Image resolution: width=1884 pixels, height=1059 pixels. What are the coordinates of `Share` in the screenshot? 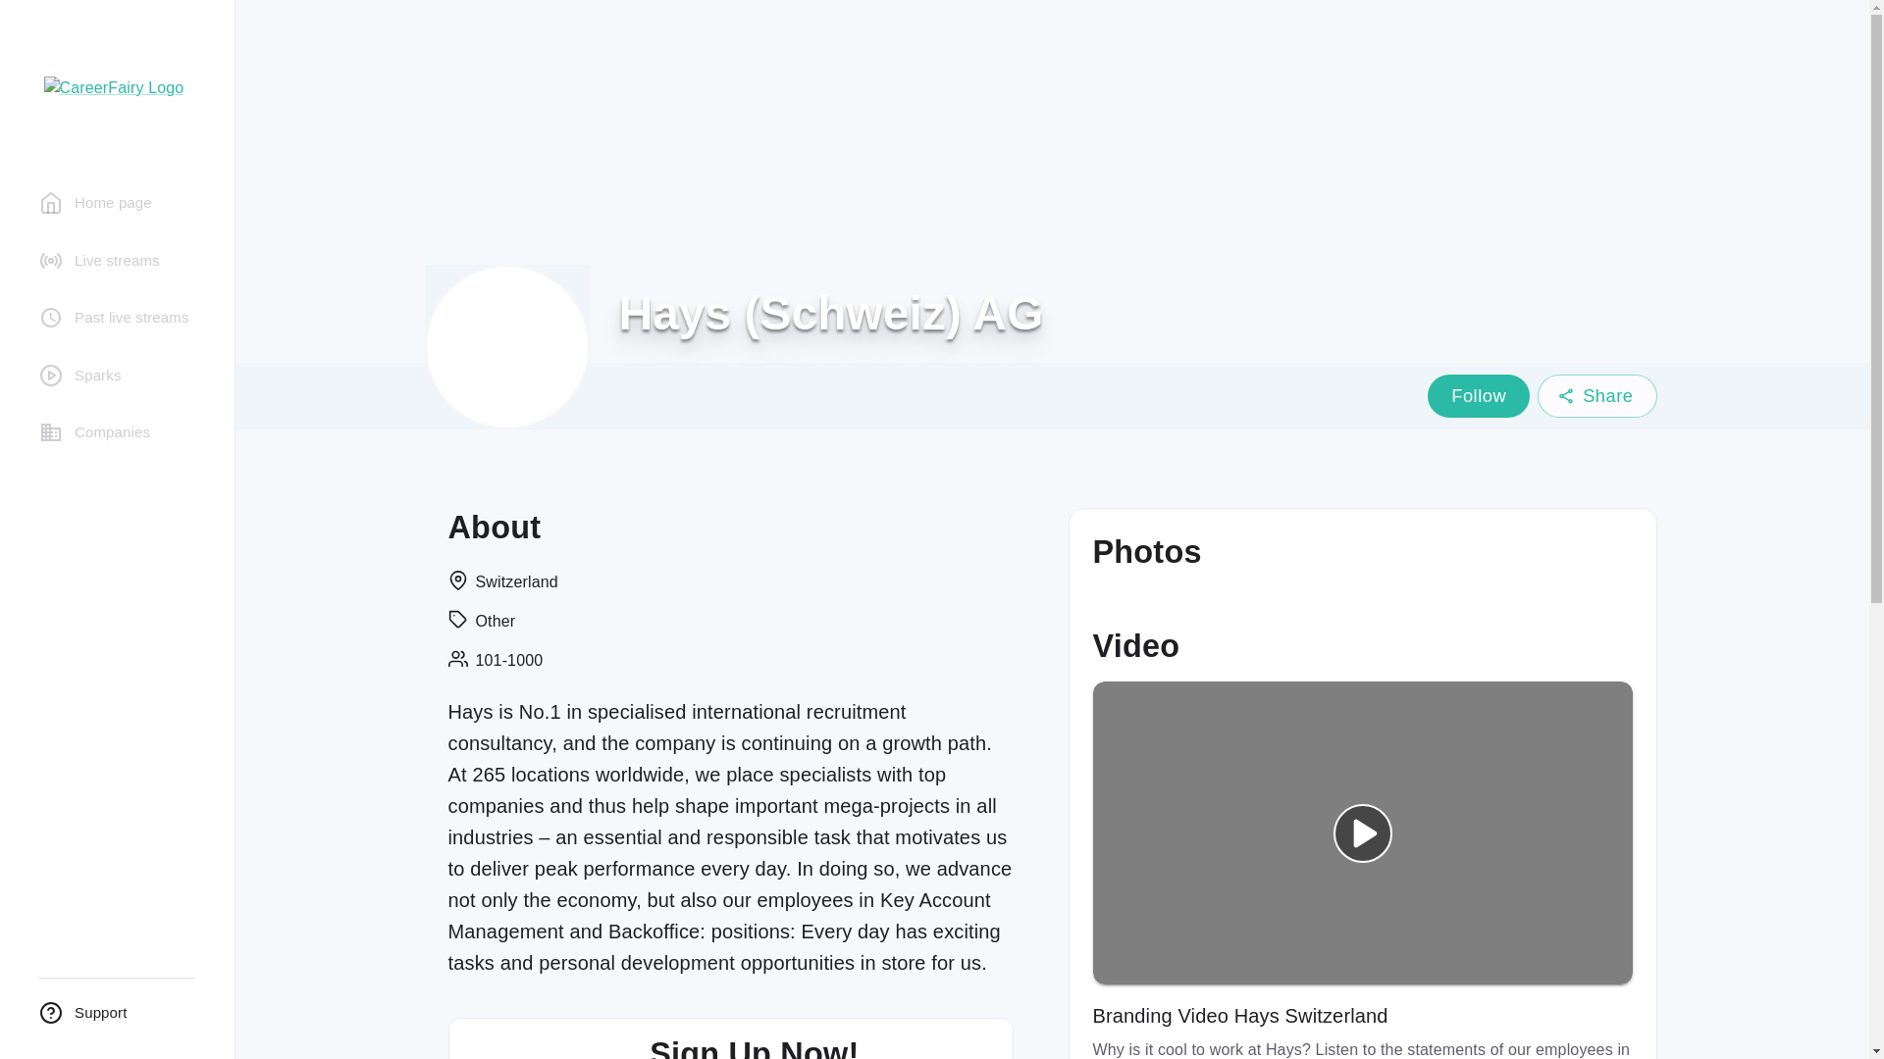 It's located at (1596, 396).